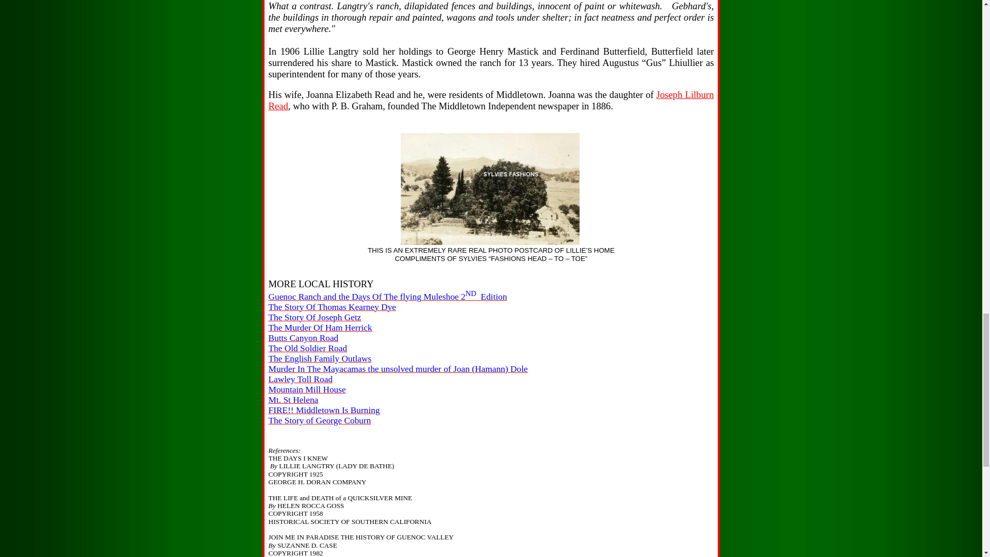 Image resolution: width=990 pixels, height=557 pixels. Describe the element at coordinates (324, 410) in the screenshot. I see `FIRE!! Middletown Is Burning` at that location.